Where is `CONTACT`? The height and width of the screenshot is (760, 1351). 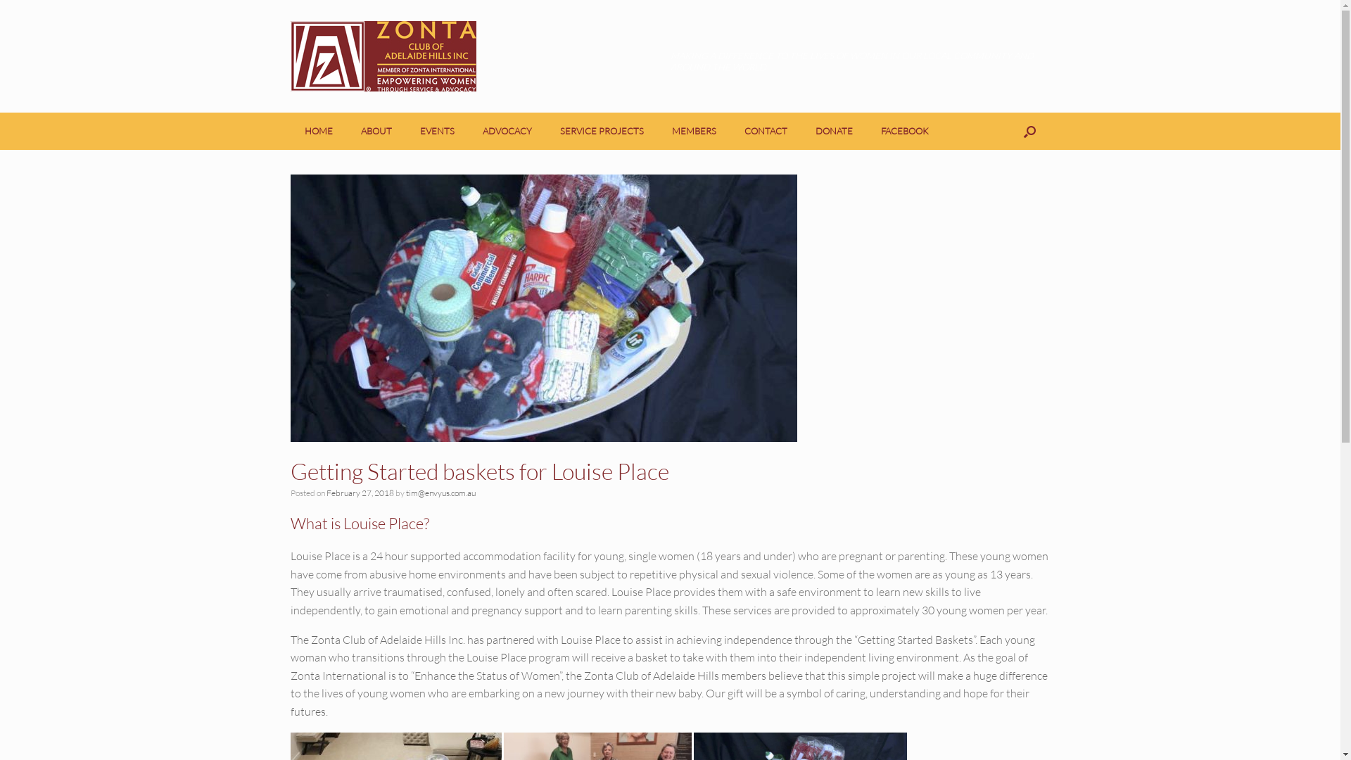 CONTACT is located at coordinates (766, 131).